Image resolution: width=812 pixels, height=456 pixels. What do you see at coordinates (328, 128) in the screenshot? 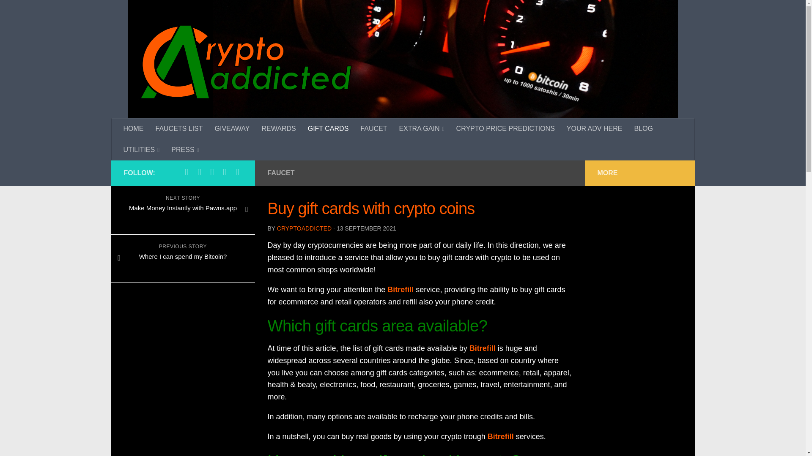
I see `GIFT CARDS` at bounding box center [328, 128].